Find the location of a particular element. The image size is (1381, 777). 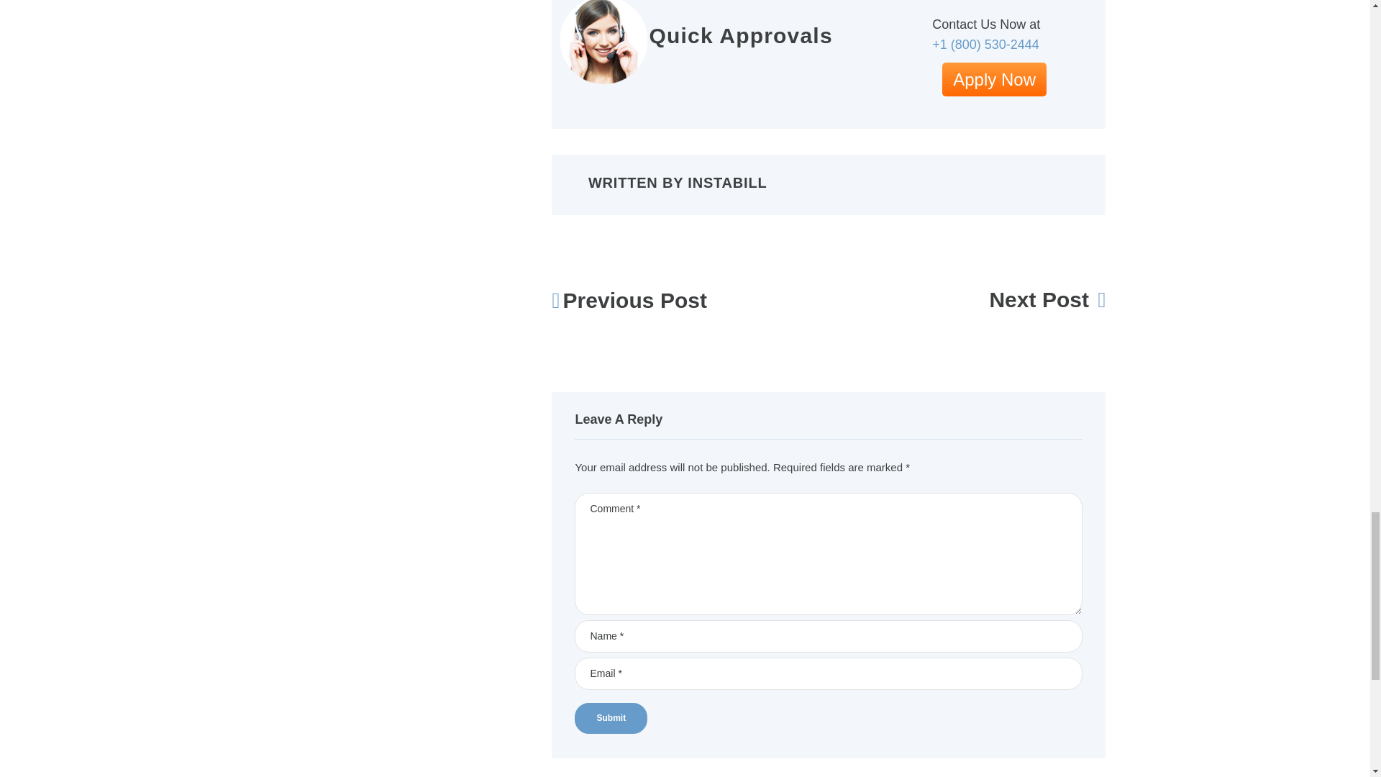

Submit is located at coordinates (611, 718).